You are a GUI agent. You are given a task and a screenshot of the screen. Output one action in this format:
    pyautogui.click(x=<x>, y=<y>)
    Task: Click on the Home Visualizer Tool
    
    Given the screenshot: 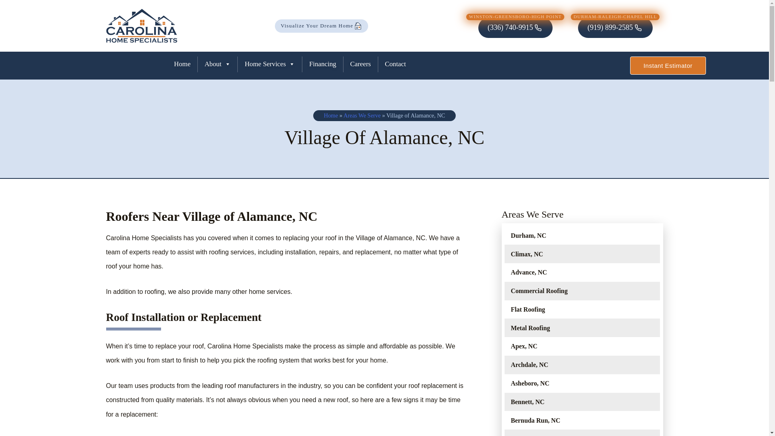 What is the action you would take?
    pyautogui.click(x=321, y=26)
    